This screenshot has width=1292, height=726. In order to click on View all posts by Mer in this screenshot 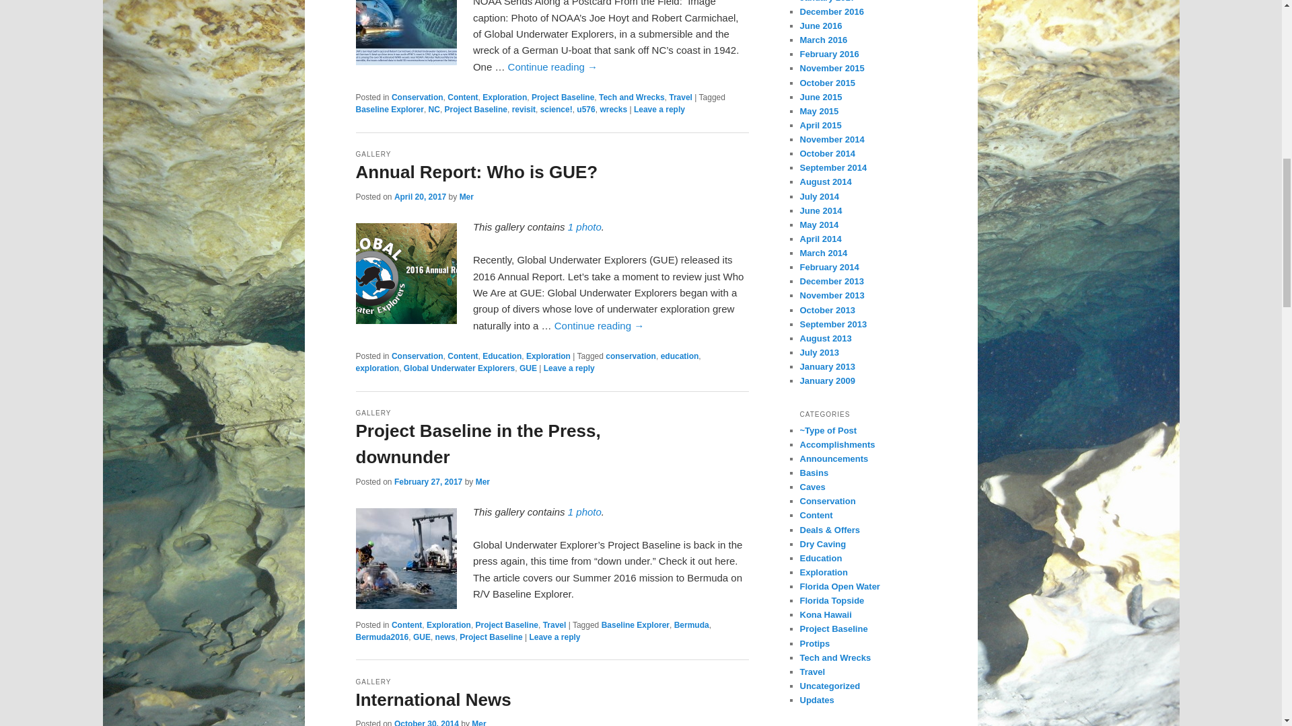, I will do `click(482, 481)`.